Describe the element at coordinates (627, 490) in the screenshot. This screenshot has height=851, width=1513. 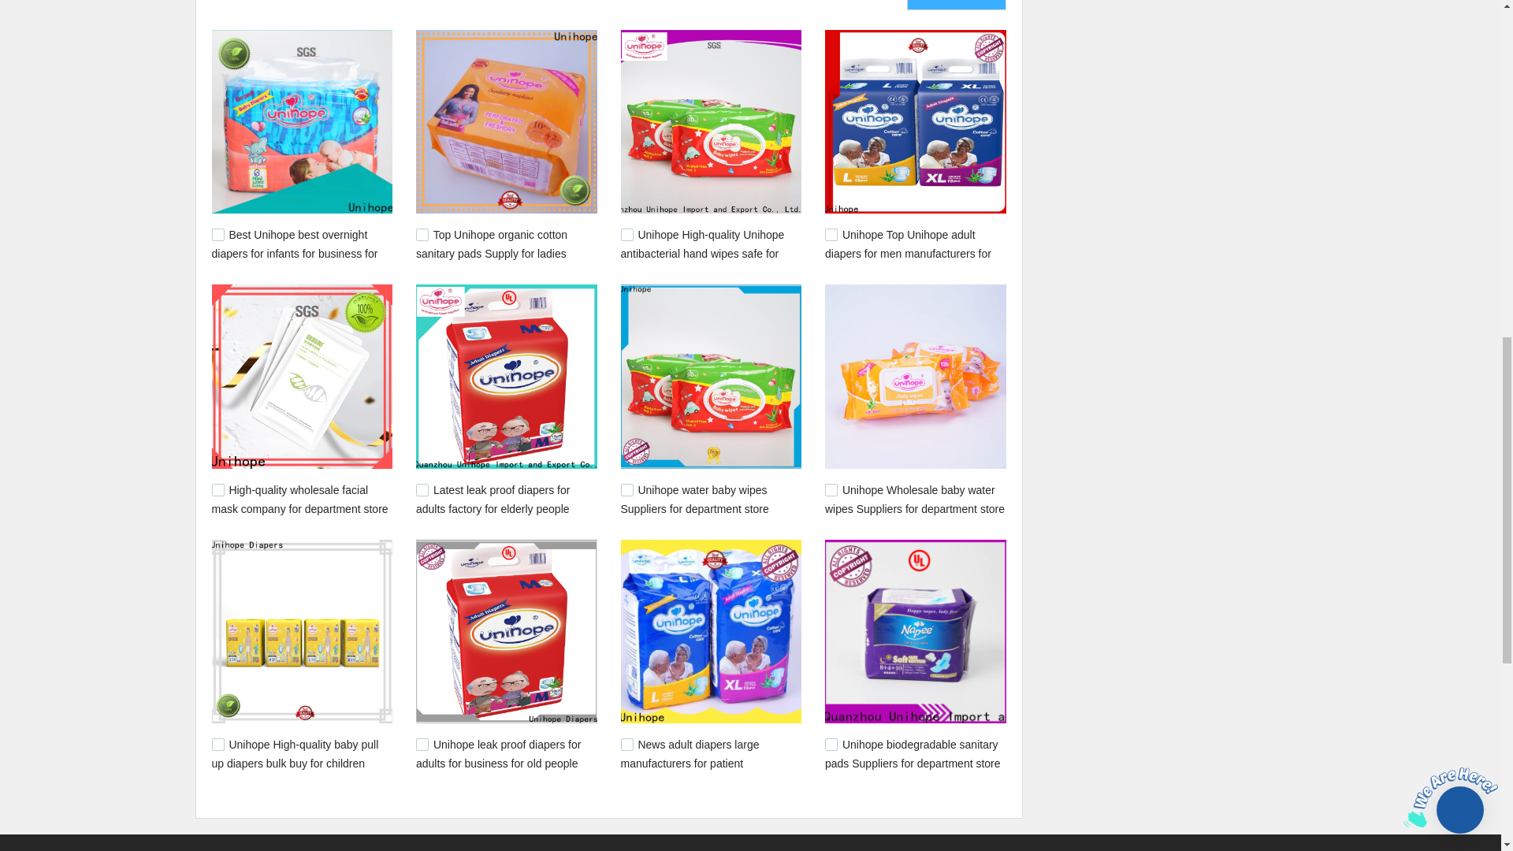
I see `1148` at that location.